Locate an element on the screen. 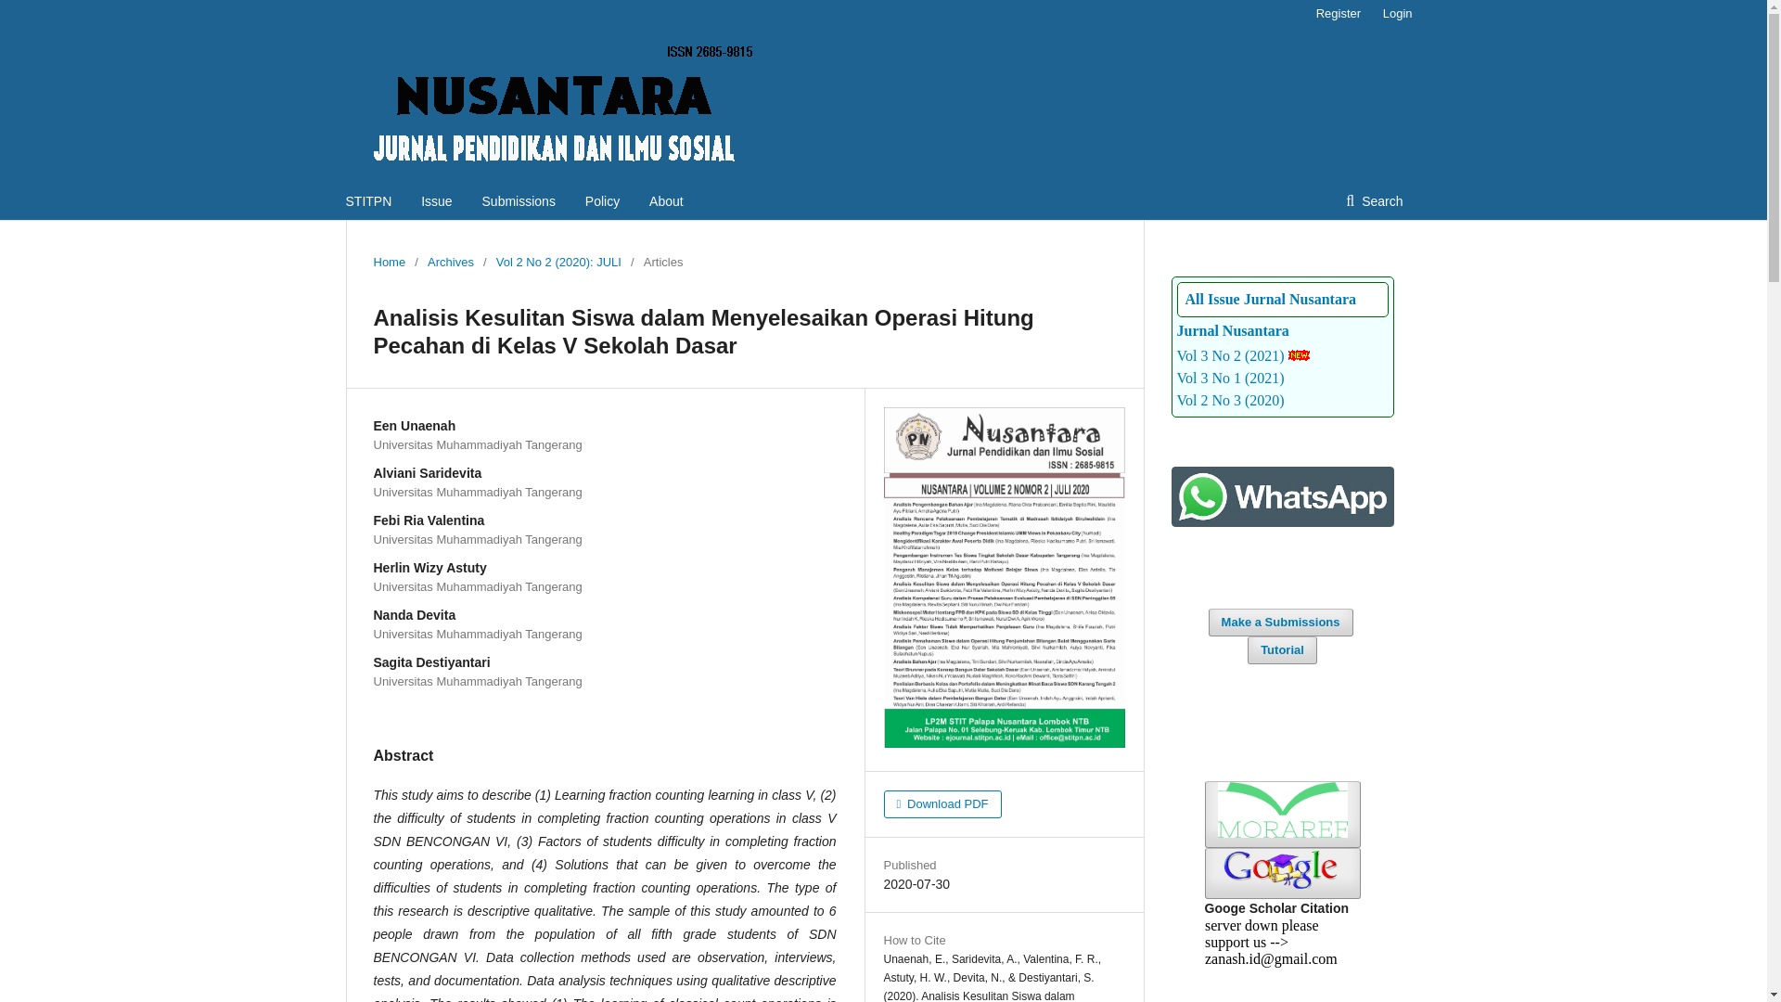  Register is located at coordinates (1338, 14).